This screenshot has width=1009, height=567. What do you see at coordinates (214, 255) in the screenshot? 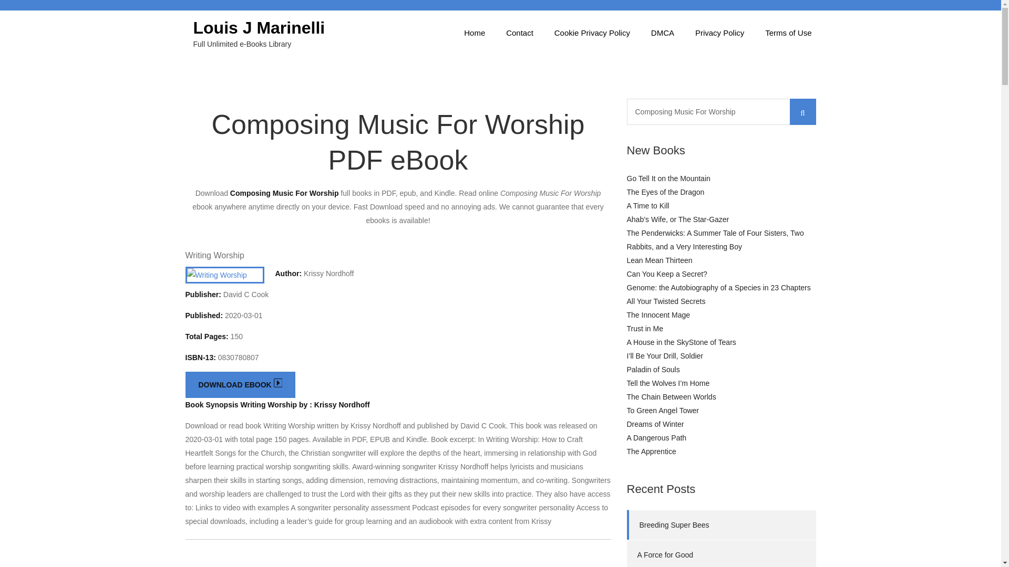
I see `Writing Worship` at bounding box center [214, 255].